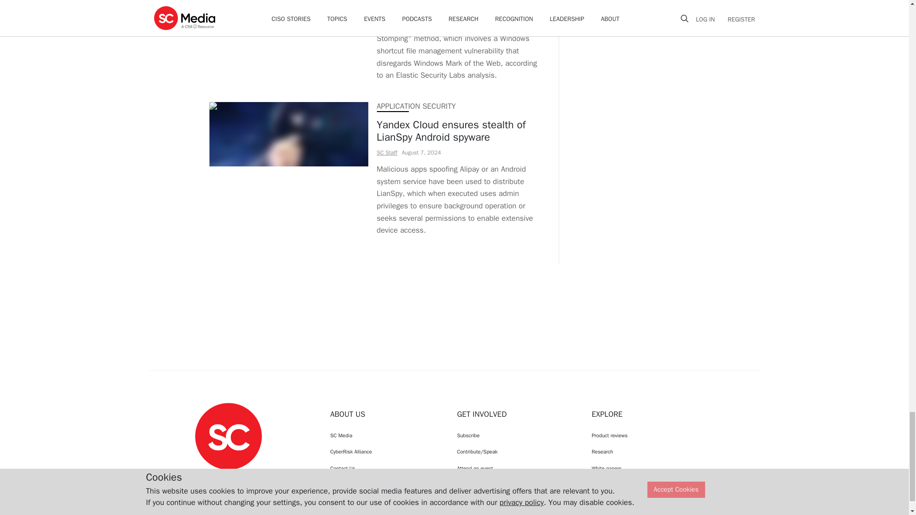 The width and height of the screenshot is (916, 515). What do you see at coordinates (416, 106) in the screenshot?
I see `APPLICATION SECURITY` at bounding box center [416, 106].